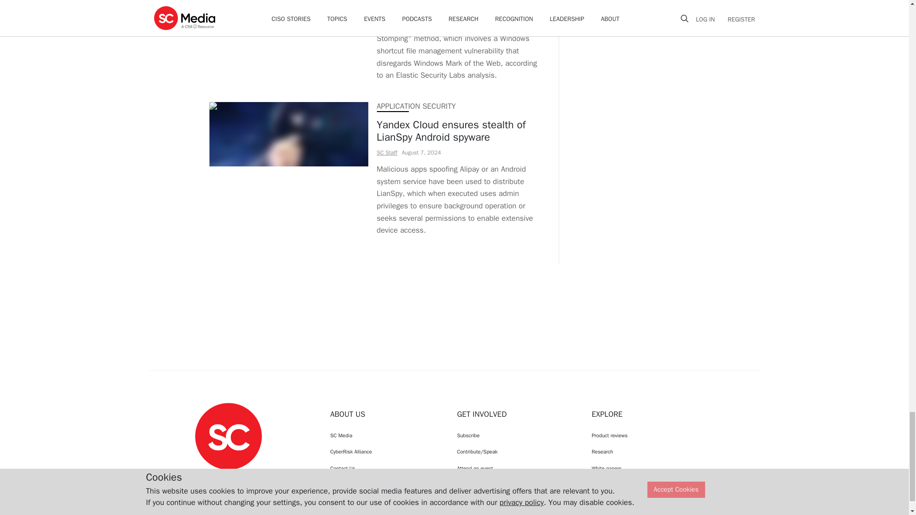 The width and height of the screenshot is (916, 515). What do you see at coordinates (416, 106) in the screenshot?
I see `APPLICATION SECURITY` at bounding box center [416, 106].